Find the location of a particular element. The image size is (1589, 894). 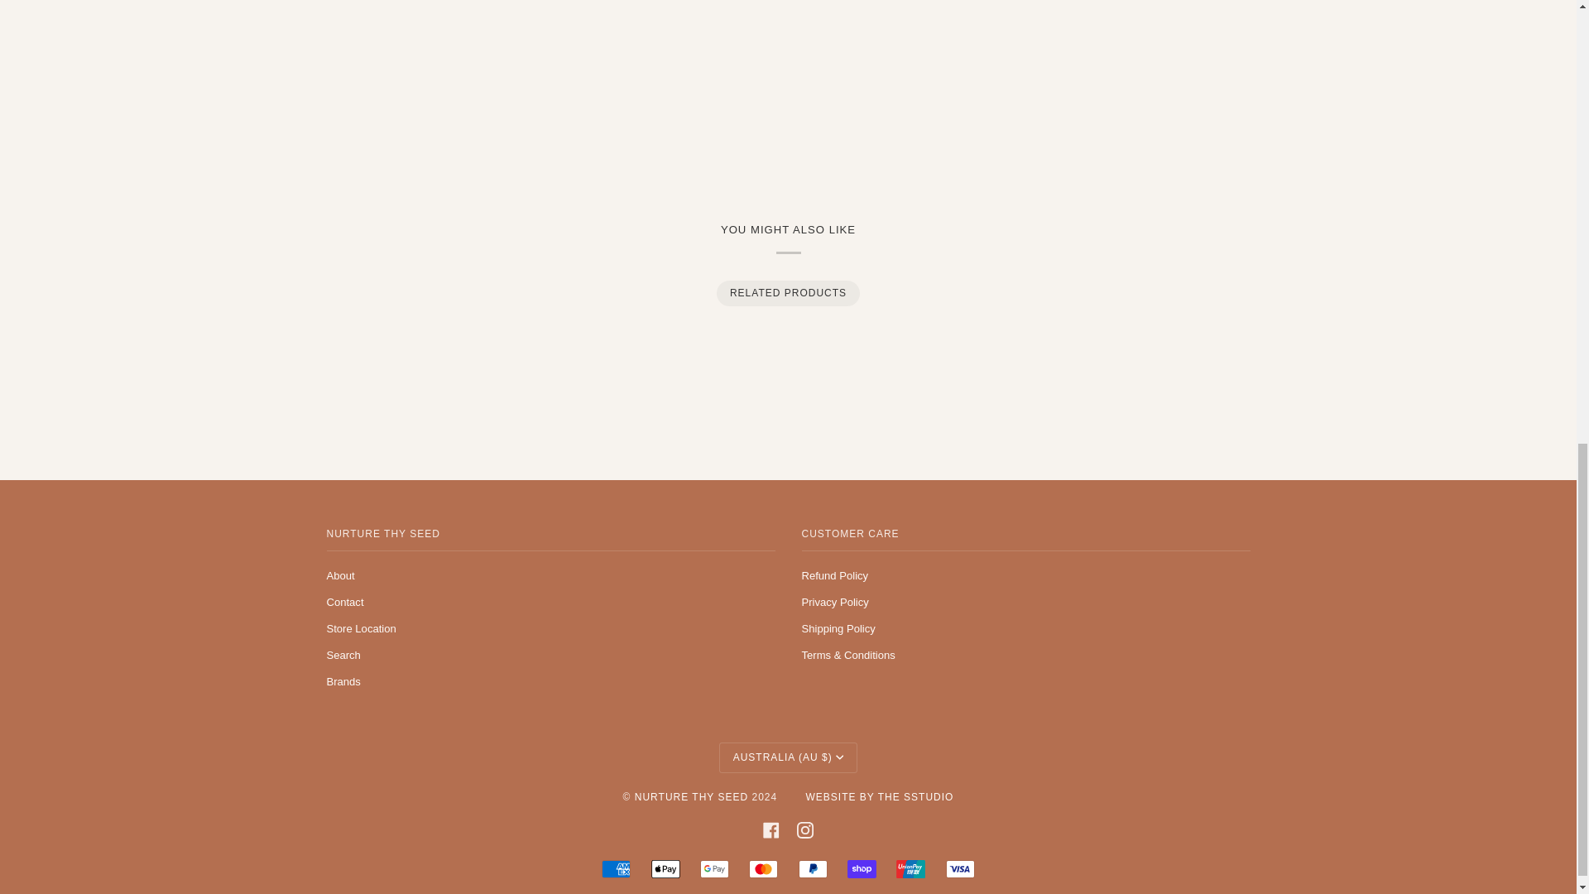

GOOGLE PAY is located at coordinates (715, 868).